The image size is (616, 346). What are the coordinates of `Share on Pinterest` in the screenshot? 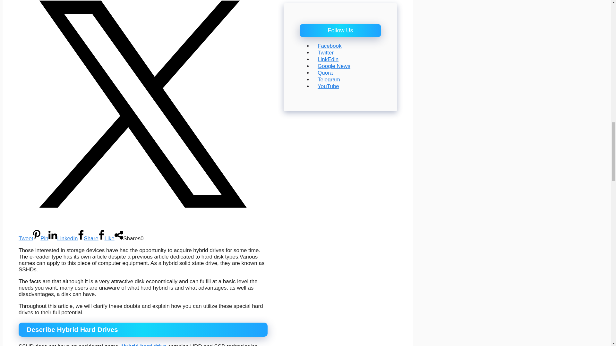 It's located at (40, 238).